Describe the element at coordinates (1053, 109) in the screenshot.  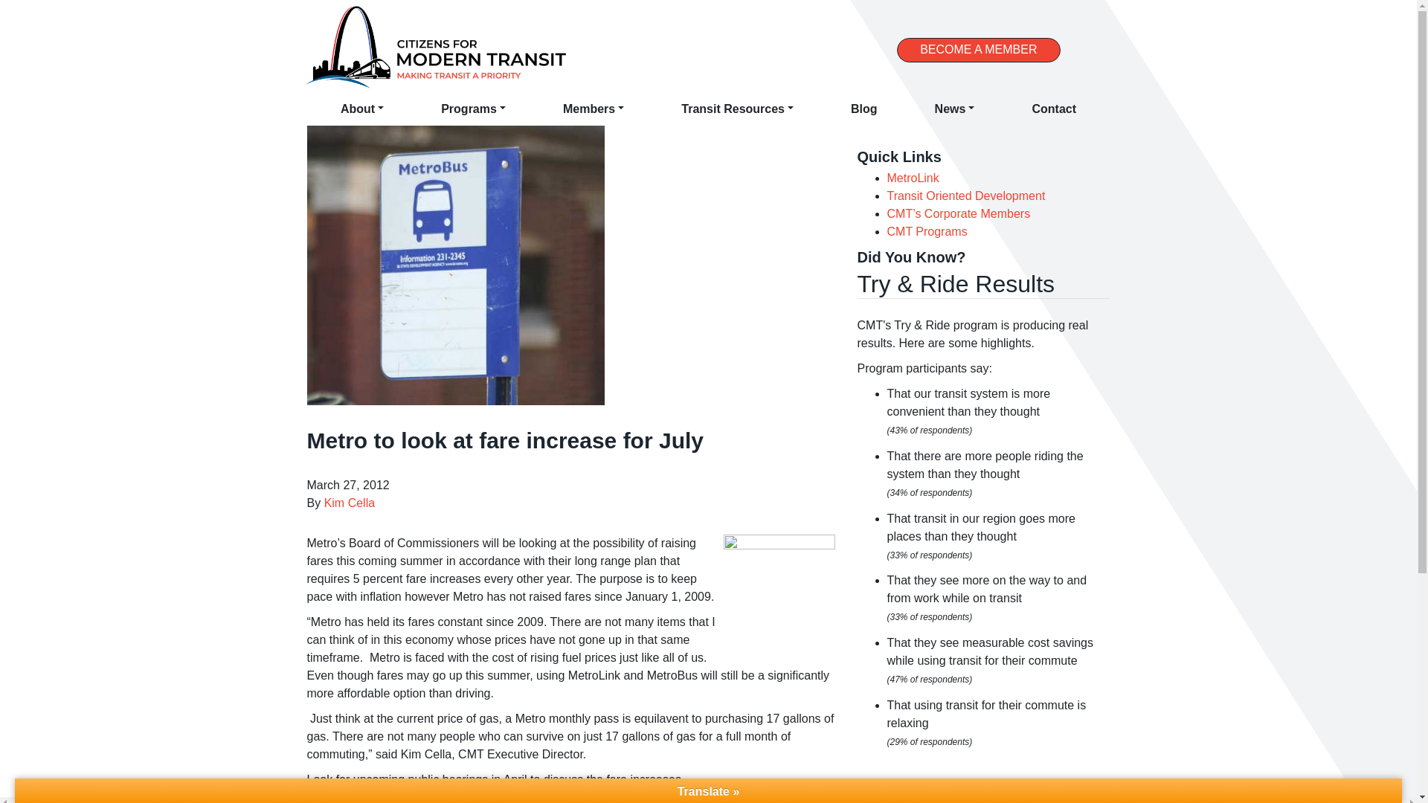
I see `Contact` at that location.